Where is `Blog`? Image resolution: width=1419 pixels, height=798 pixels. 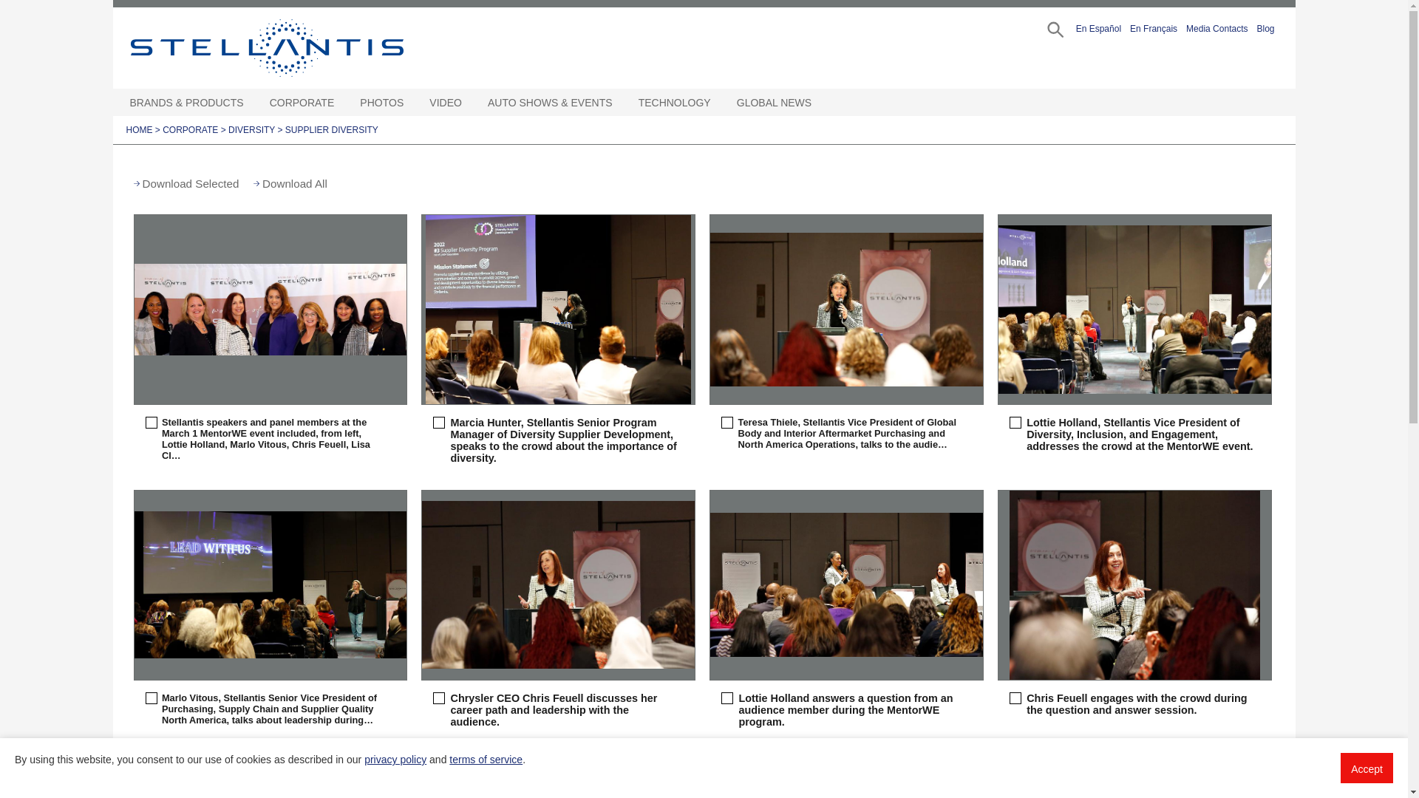 Blog is located at coordinates (1265, 27).